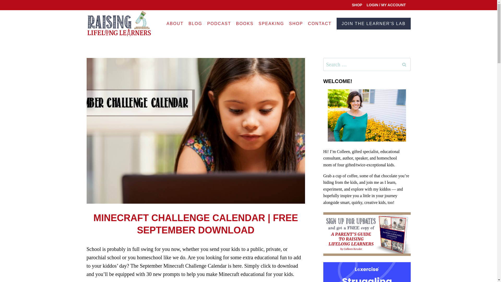  What do you see at coordinates (296, 23) in the screenshot?
I see `SHOP` at bounding box center [296, 23].